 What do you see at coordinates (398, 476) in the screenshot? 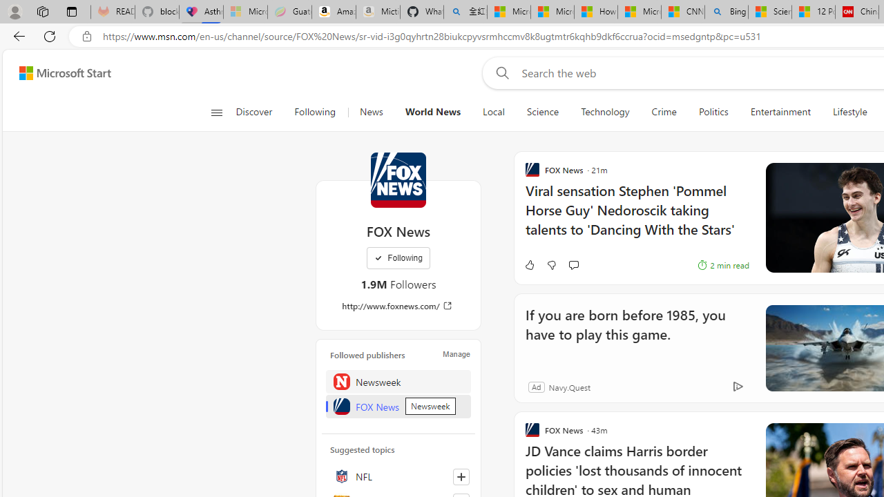
I see `NFL` at bounding box center [398, 476].